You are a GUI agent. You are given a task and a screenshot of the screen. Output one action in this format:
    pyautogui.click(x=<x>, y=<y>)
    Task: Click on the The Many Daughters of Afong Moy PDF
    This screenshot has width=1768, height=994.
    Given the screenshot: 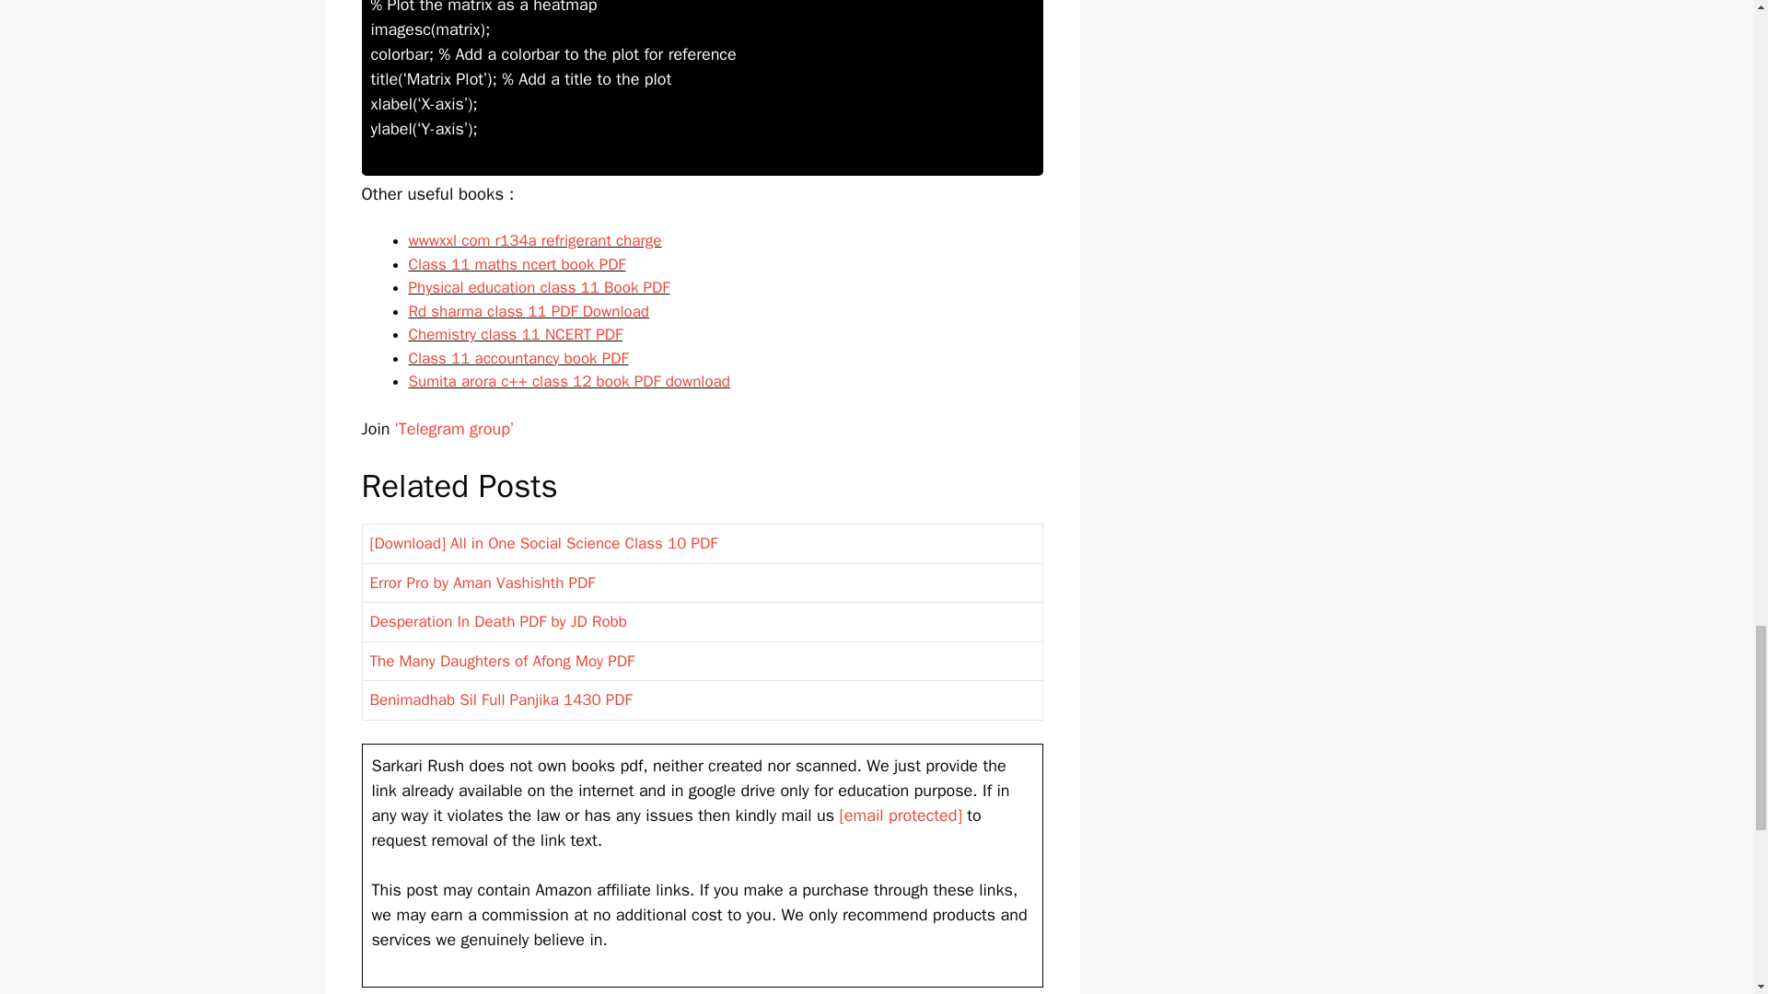 What is the action you would take?
    pyautogui.click(x=502, y=661)
    